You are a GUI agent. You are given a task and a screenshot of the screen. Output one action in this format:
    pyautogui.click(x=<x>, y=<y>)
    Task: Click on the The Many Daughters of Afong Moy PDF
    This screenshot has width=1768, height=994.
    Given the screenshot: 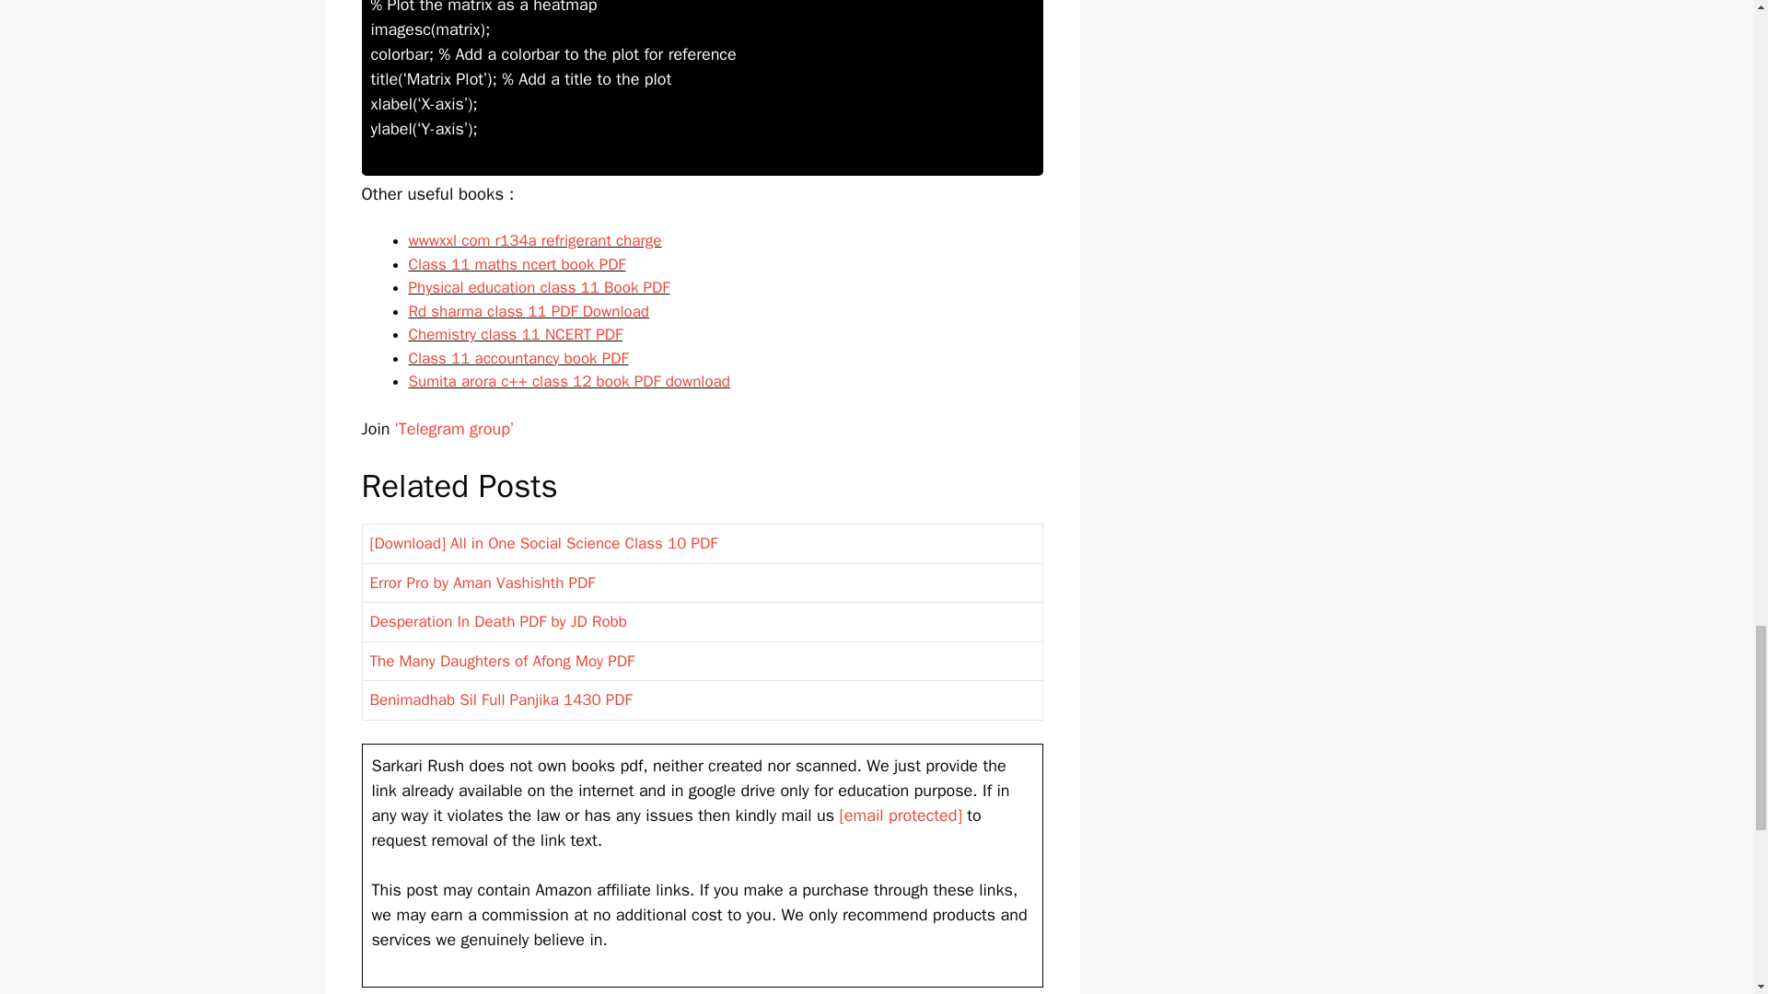 What is the action you would take?
    pyautogui.click(x=502, y=661)
    